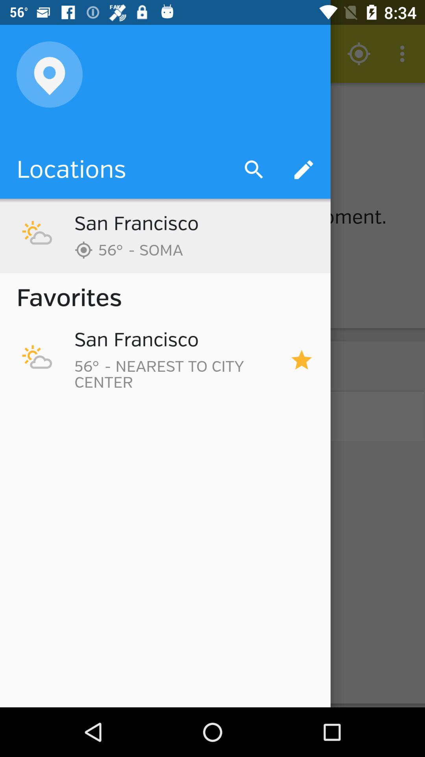 This screenshot has width=425, height=757. I want to click on click on the search icon, so click(212, 136).